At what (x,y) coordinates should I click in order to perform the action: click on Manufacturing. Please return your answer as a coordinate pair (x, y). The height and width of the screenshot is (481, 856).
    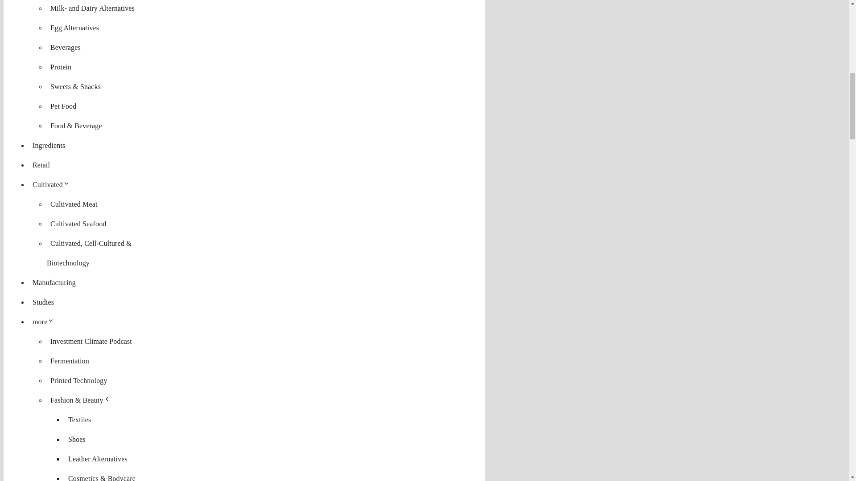
    Looking at the image, I should click on (54, 282).